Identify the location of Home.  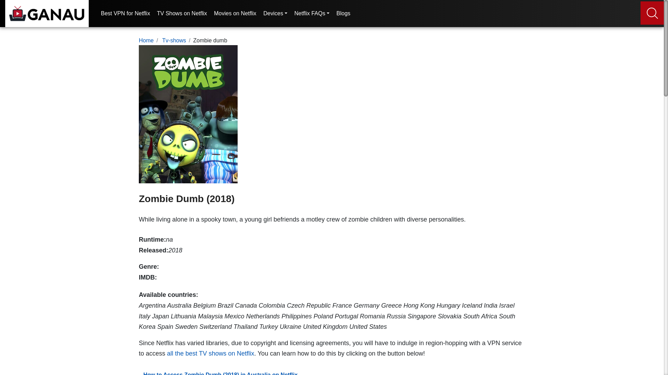
(146, 40).